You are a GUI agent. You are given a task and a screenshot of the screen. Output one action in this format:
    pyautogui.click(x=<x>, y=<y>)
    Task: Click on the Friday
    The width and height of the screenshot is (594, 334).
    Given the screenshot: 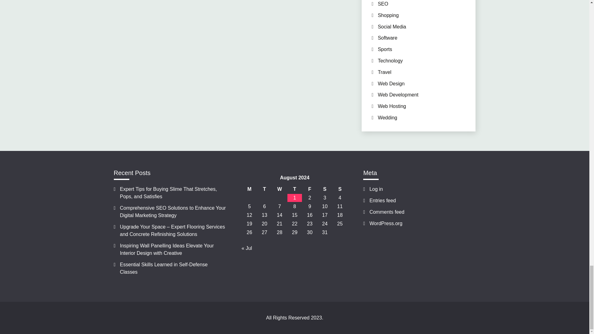 What is the action you would take?
    pyautogui.click(x=310, y=189)
    